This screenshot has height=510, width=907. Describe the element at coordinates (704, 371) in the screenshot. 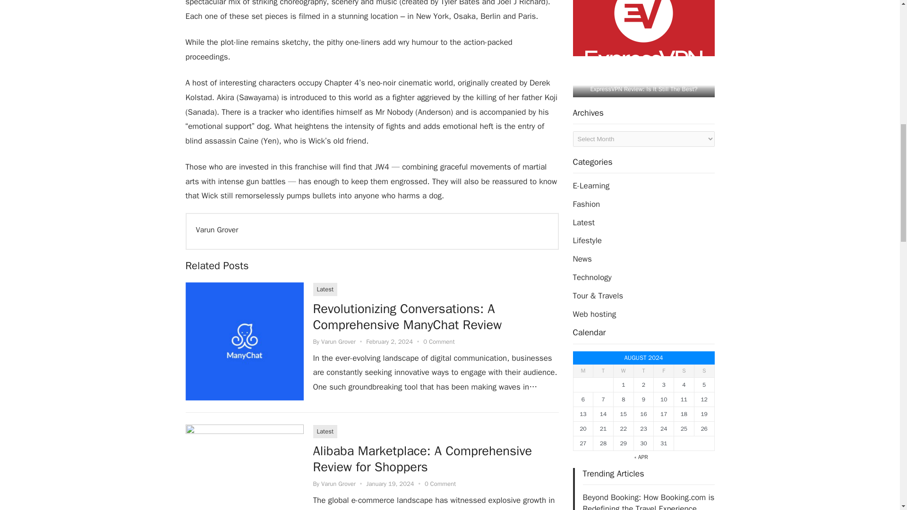

I see `Sunday` at that location.